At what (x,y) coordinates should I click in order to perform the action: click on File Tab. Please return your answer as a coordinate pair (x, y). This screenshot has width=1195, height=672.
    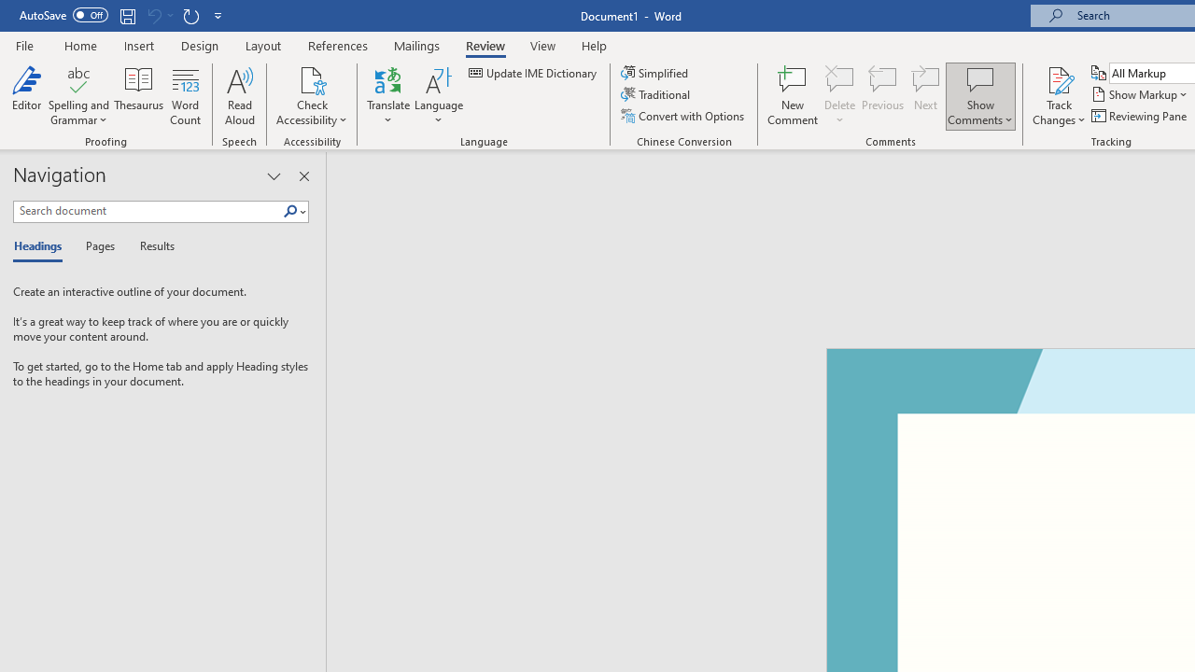
    Looking at the image, I should click on (24, 45).